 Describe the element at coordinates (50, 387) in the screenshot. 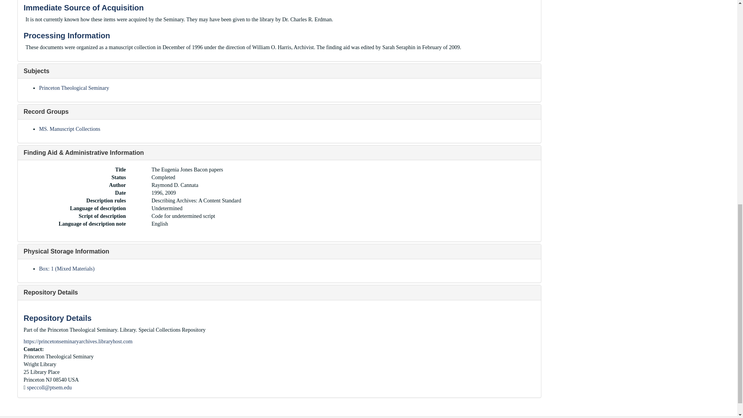

I see `Send email` at that location.